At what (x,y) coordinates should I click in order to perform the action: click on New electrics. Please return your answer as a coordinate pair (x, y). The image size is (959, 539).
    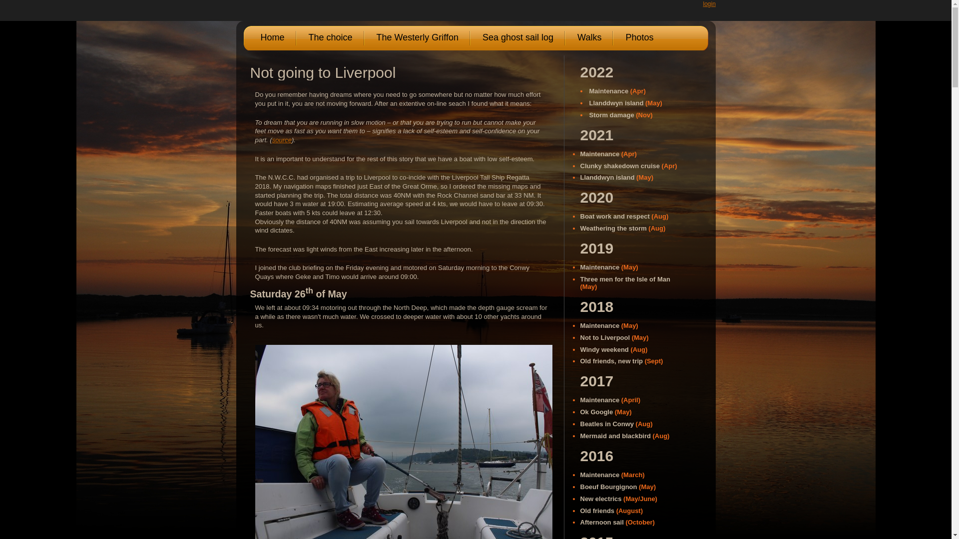
    Looking at the image, I should click on (600, 499).